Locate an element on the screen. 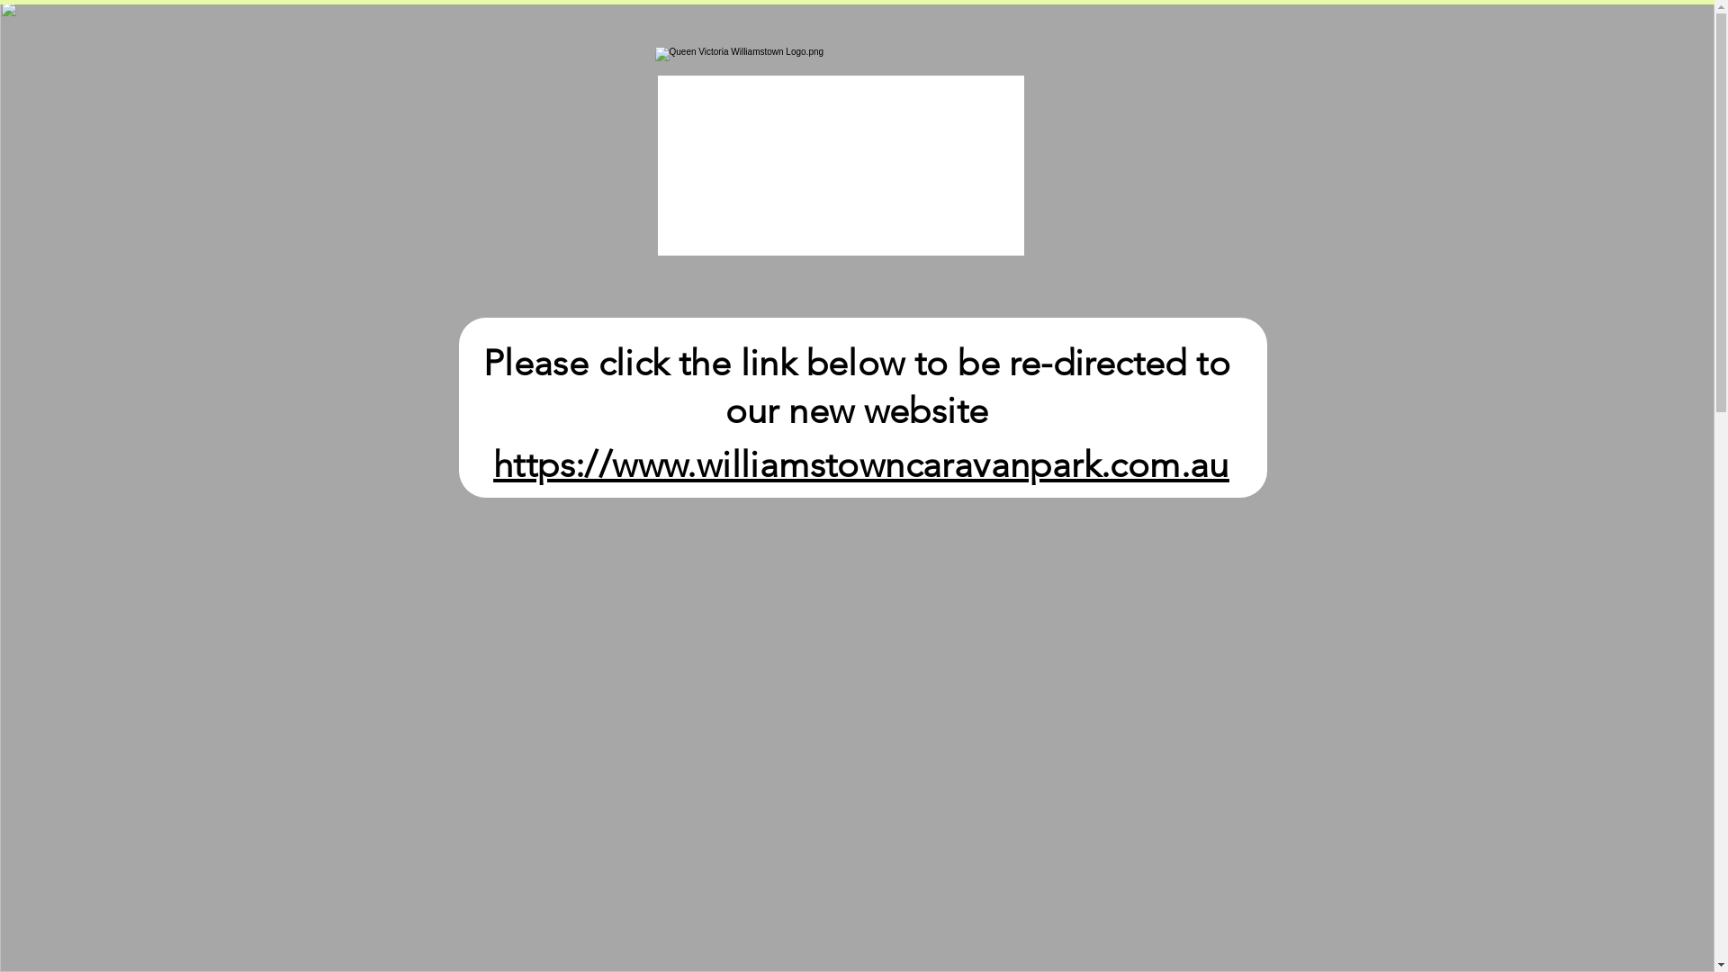 This screenshot has height=972, width=1728. https://www.williamstowncaravanpark.com.au is located at coordinates (861, 463).